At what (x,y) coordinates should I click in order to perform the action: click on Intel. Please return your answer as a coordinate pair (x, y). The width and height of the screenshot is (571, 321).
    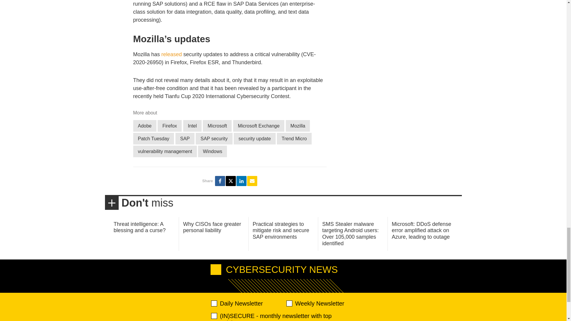
    Looking at the image, I should click on (192, 125).